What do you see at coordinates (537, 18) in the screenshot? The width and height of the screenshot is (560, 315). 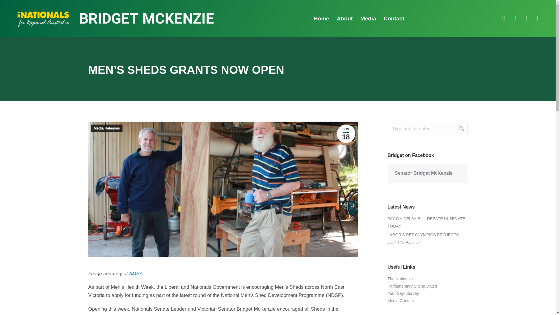 I see `YouTube page opens in new window` at bounding box center [537, 18].